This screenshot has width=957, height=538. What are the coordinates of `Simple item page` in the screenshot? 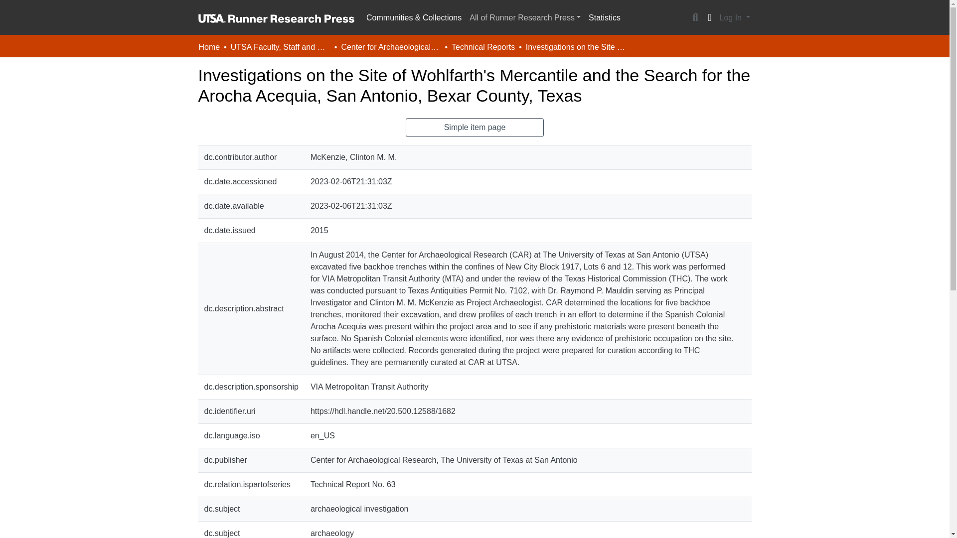 It's located at (475, 128).